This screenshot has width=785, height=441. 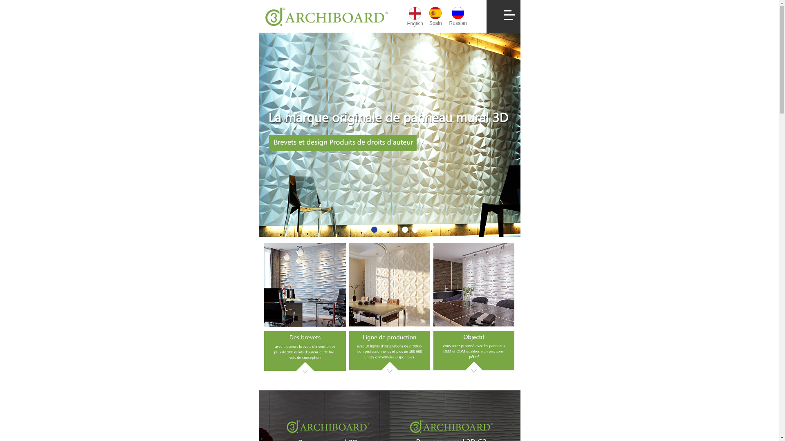 What do you see at coordinates (415, 229) in the screenshot?
I see `6` at bounding box center [415, 229].